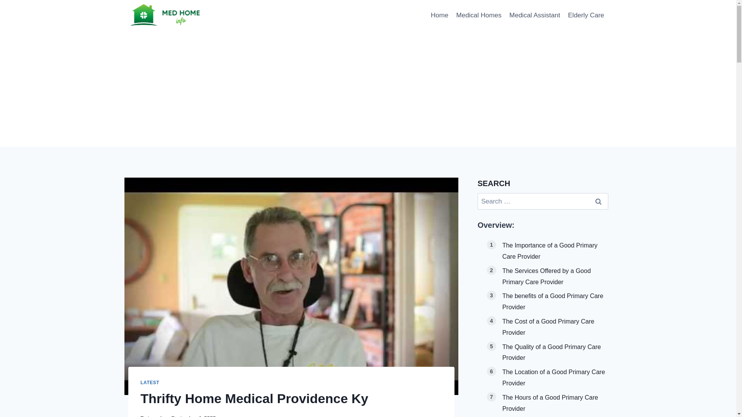  Describe the element at coordinates (440, 15) in the screenshot. I see `Home` at that location.